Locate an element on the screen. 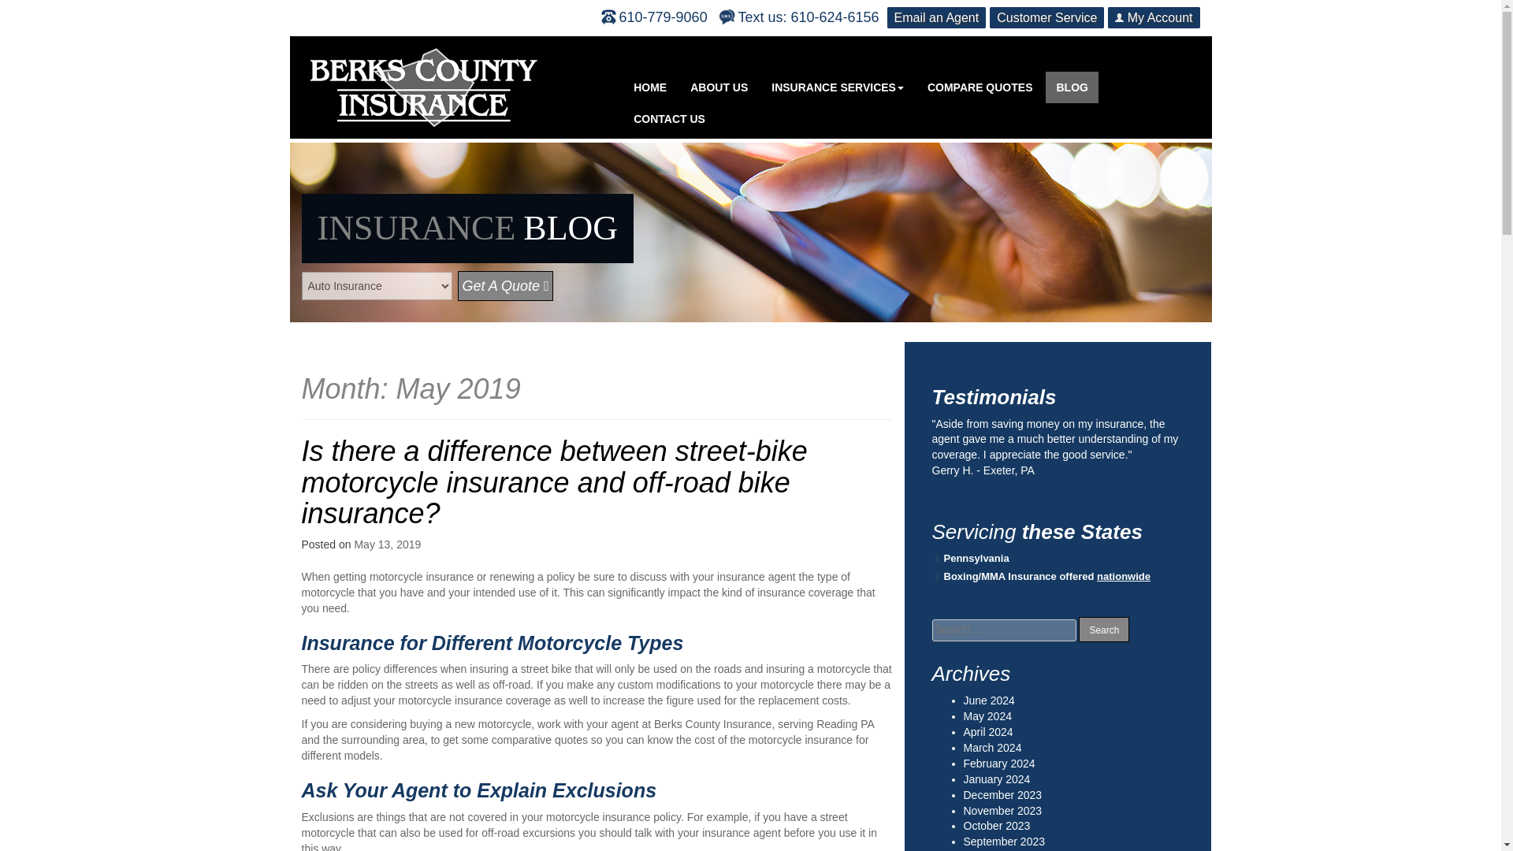 The height and width of the screenshot is (851, 1513). Search is located at coordinates (1103, 629).